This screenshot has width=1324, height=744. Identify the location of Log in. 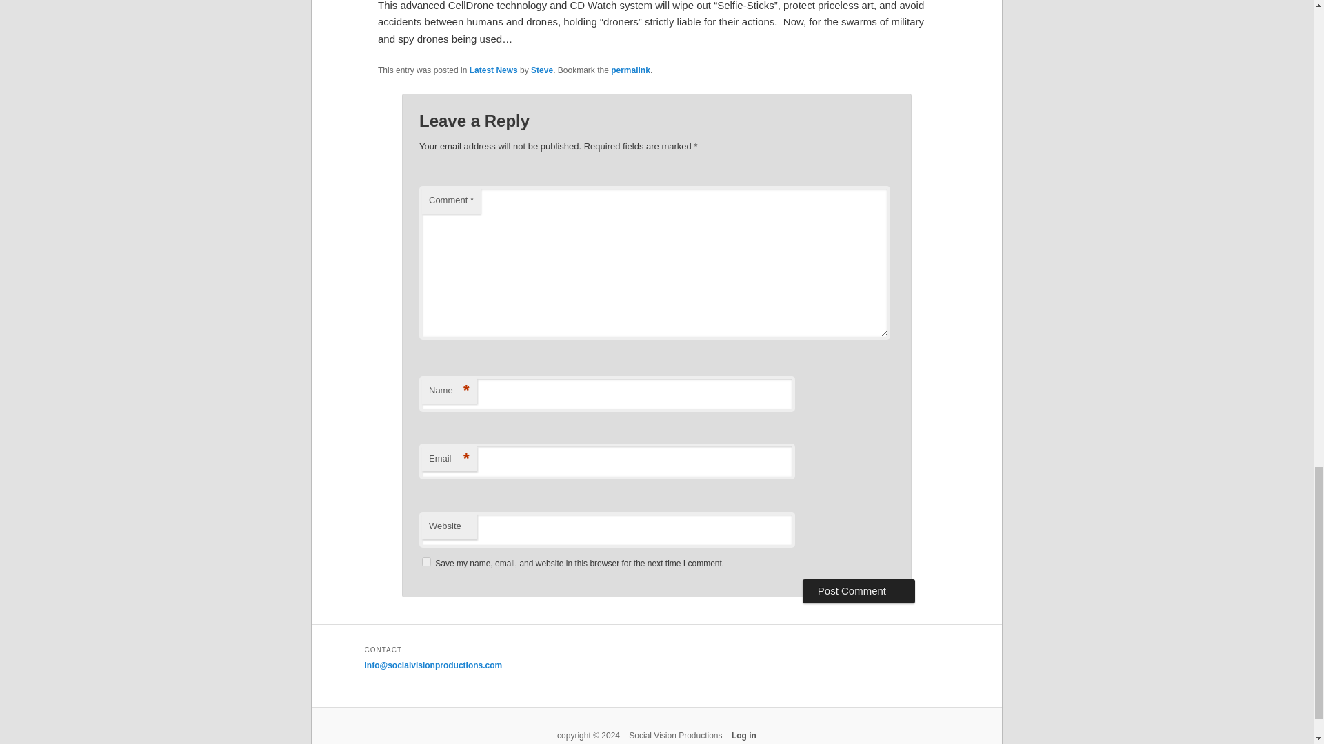
(743, 735).